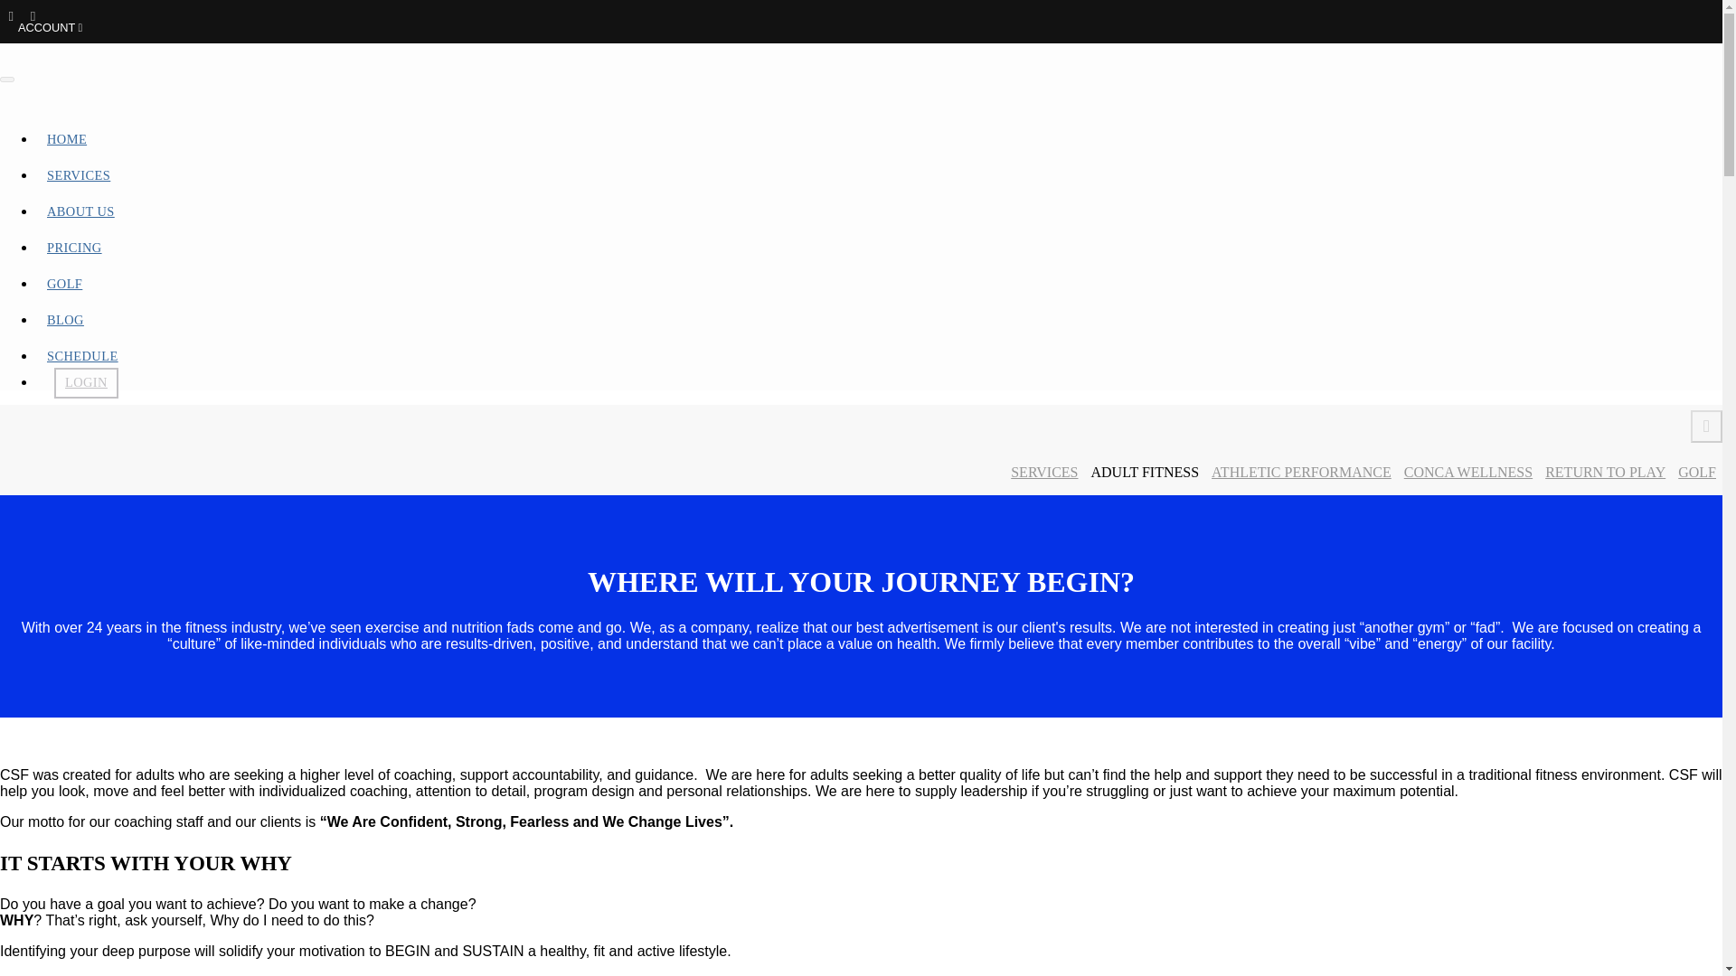  What do you see at coordinates (65, 283) in the screenshot?
I see `GOLF` at bounding box center [65, 283].